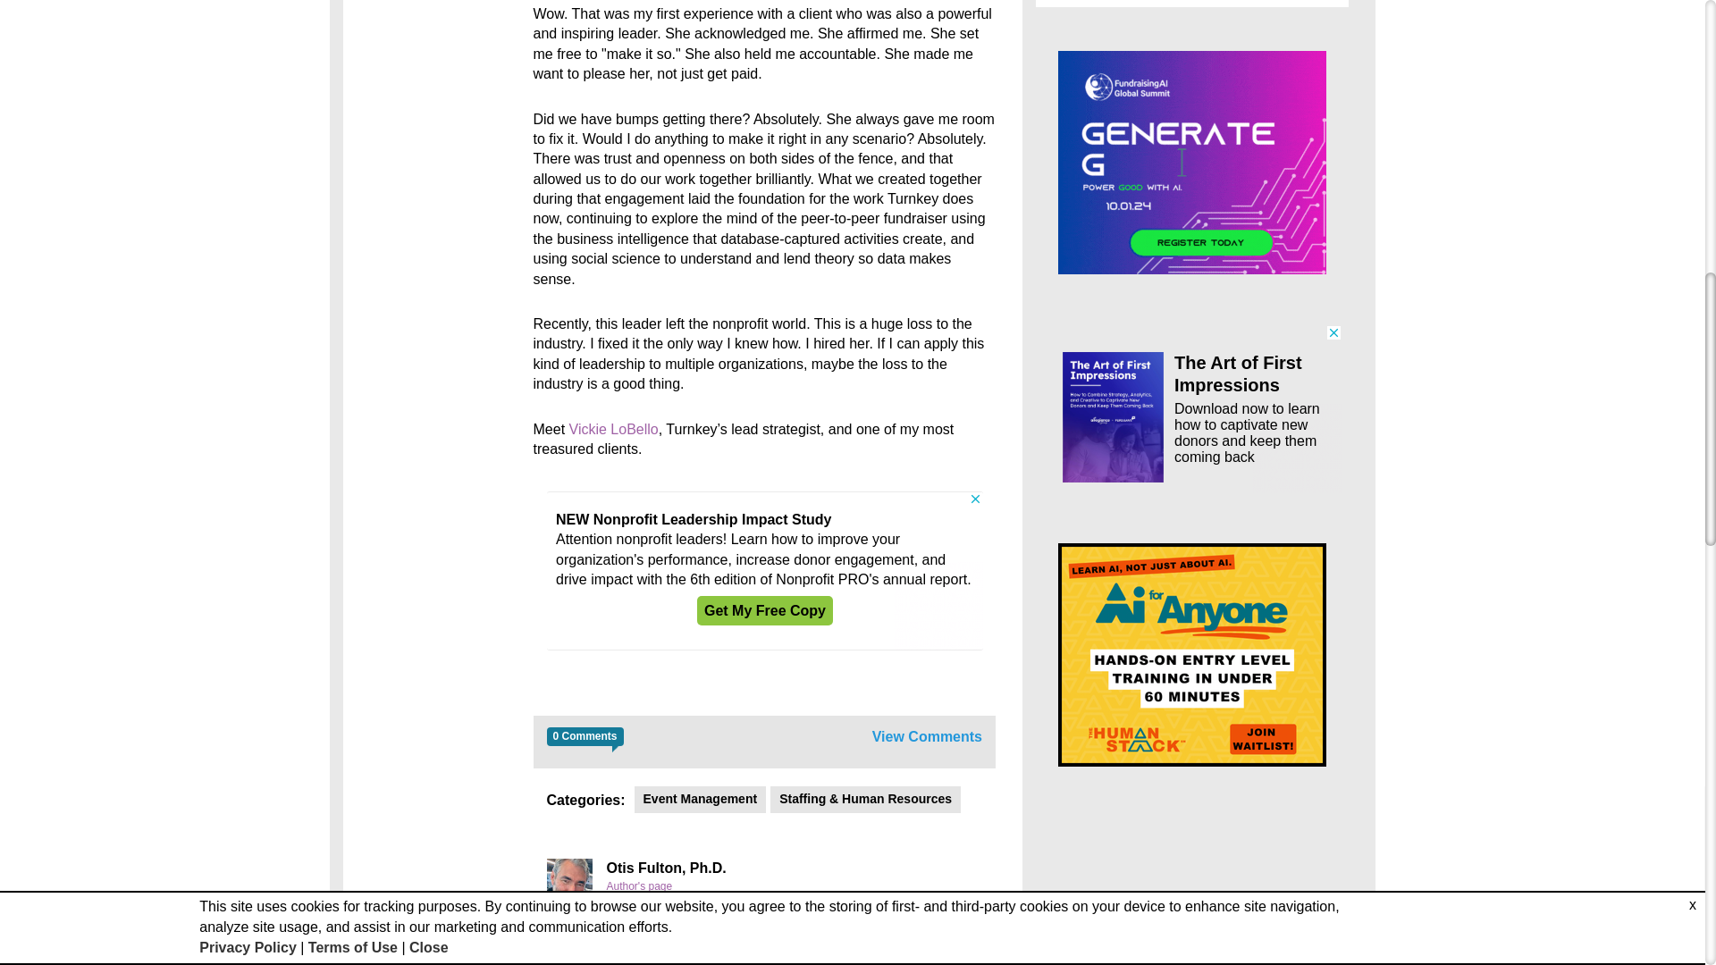 The height and width of the screenshot is (965, 1716). Describe the element at coordinates (728, 947) in the screenshot. I see `Opens in a new window` at that location.